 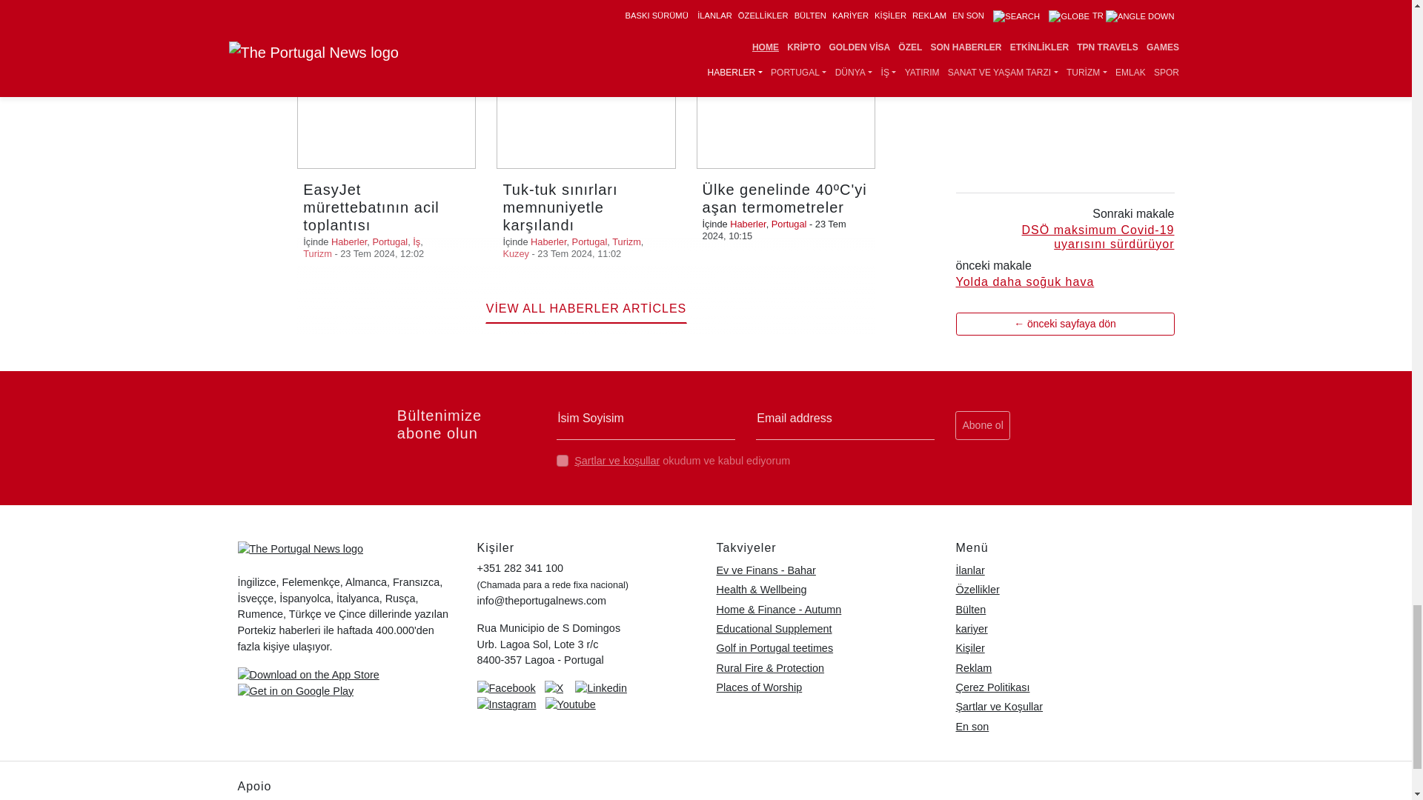 What do you see at coordinates (562, 461) in the screenshot?
I see `on` at bounding box center [562, 461].